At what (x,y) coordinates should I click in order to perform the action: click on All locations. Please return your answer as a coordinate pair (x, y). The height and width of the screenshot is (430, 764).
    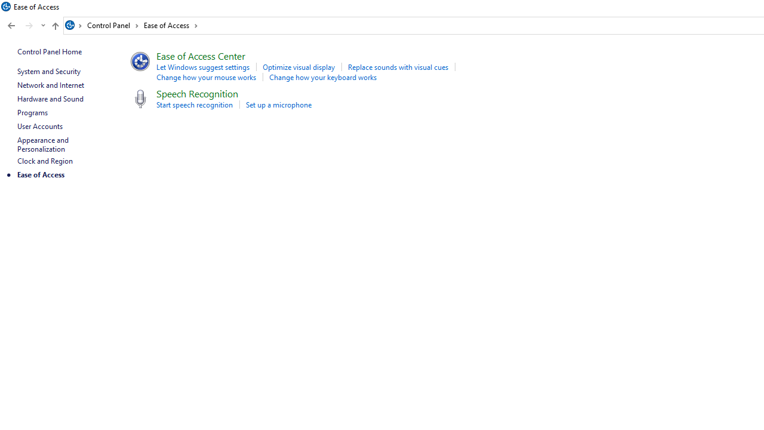
    Looking at the image, I should click on (74, 25).